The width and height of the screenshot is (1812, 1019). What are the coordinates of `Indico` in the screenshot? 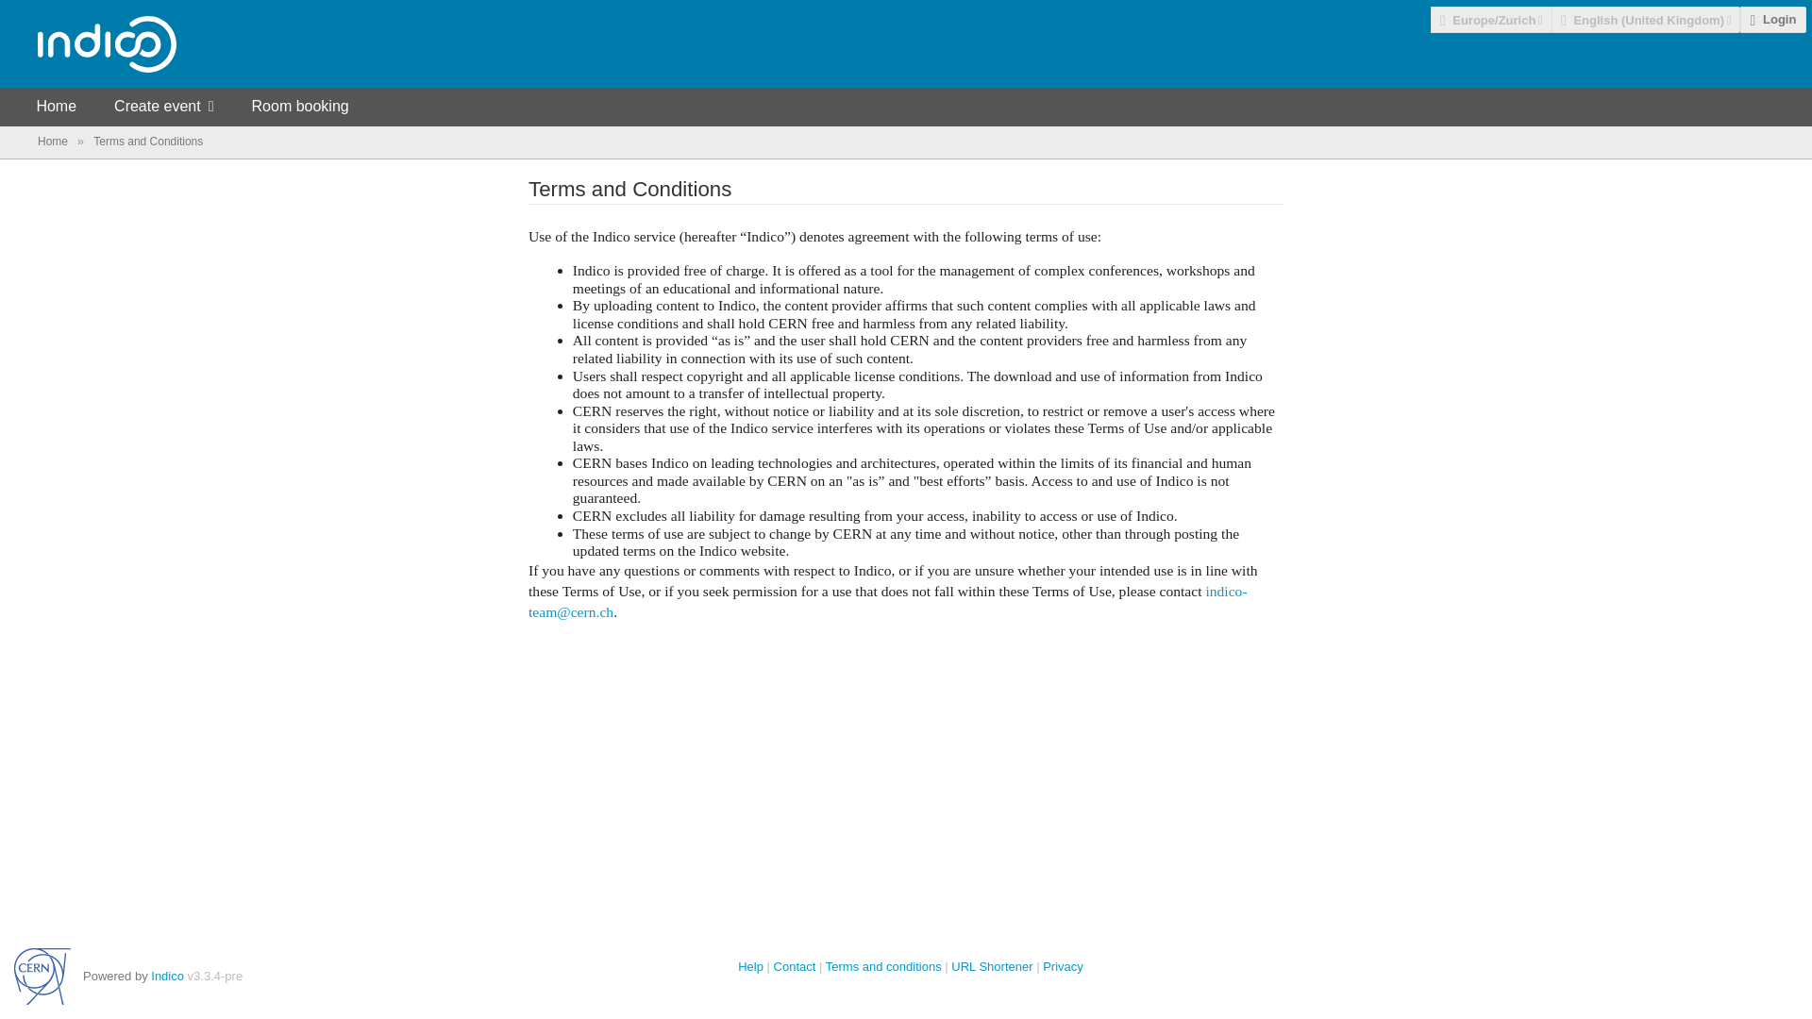 It's located at (167, 976).